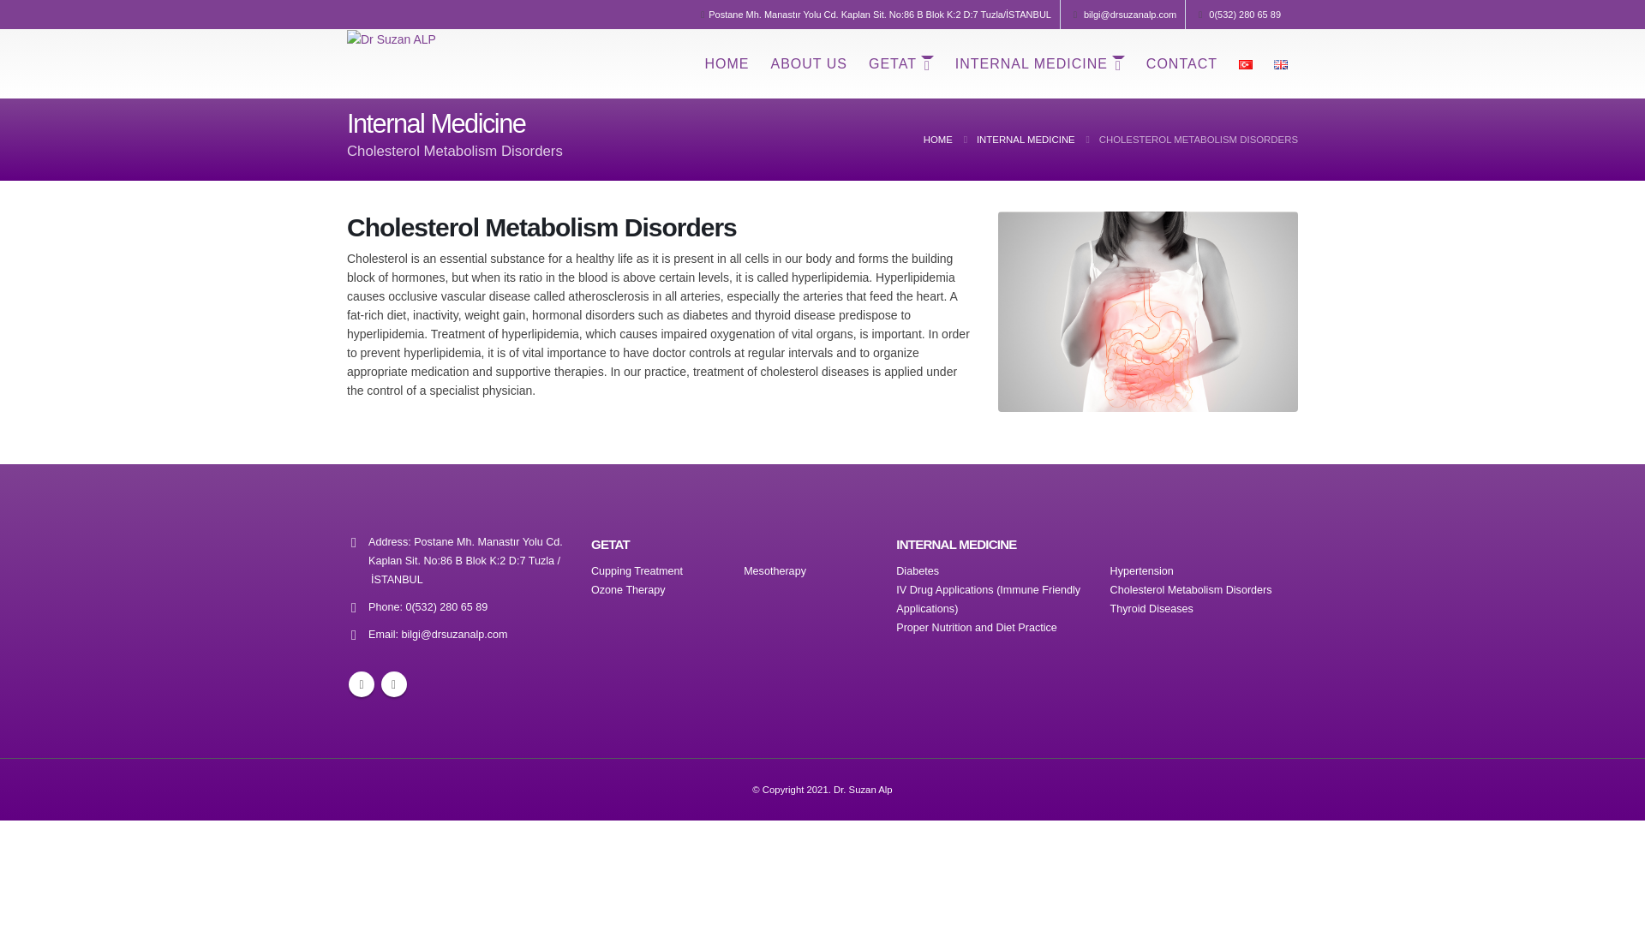 Image resolution: width=1645 pixels, height=925 pixels. What do you see at coordinates (628, 589) in the screenshot?
I see `Ozone Therapy` at bounding box center [628, 589].